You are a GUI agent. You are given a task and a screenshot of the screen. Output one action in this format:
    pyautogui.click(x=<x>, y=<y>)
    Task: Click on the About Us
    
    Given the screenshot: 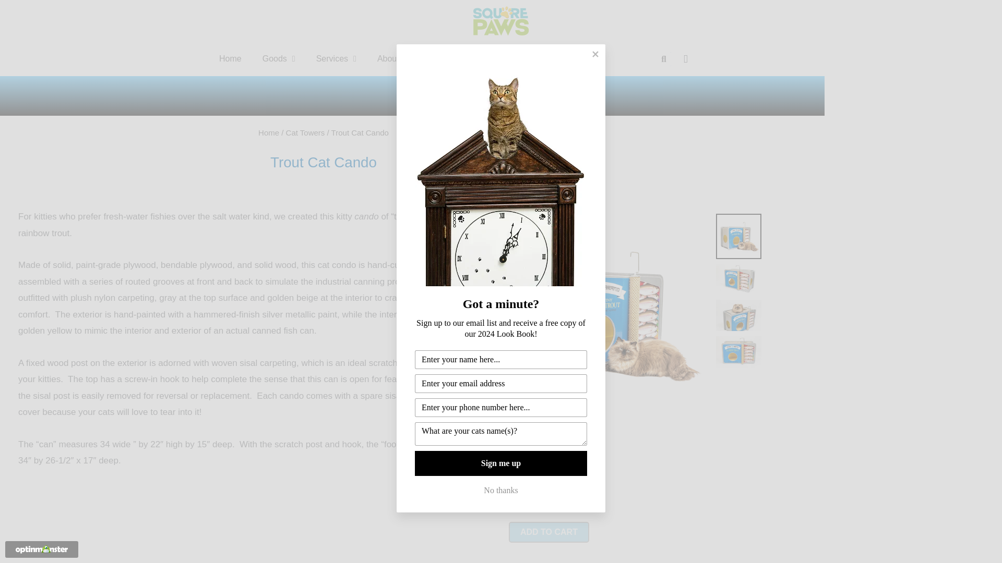 What is the action you would take?
    pyautogui.click(x=399, y=58)
    